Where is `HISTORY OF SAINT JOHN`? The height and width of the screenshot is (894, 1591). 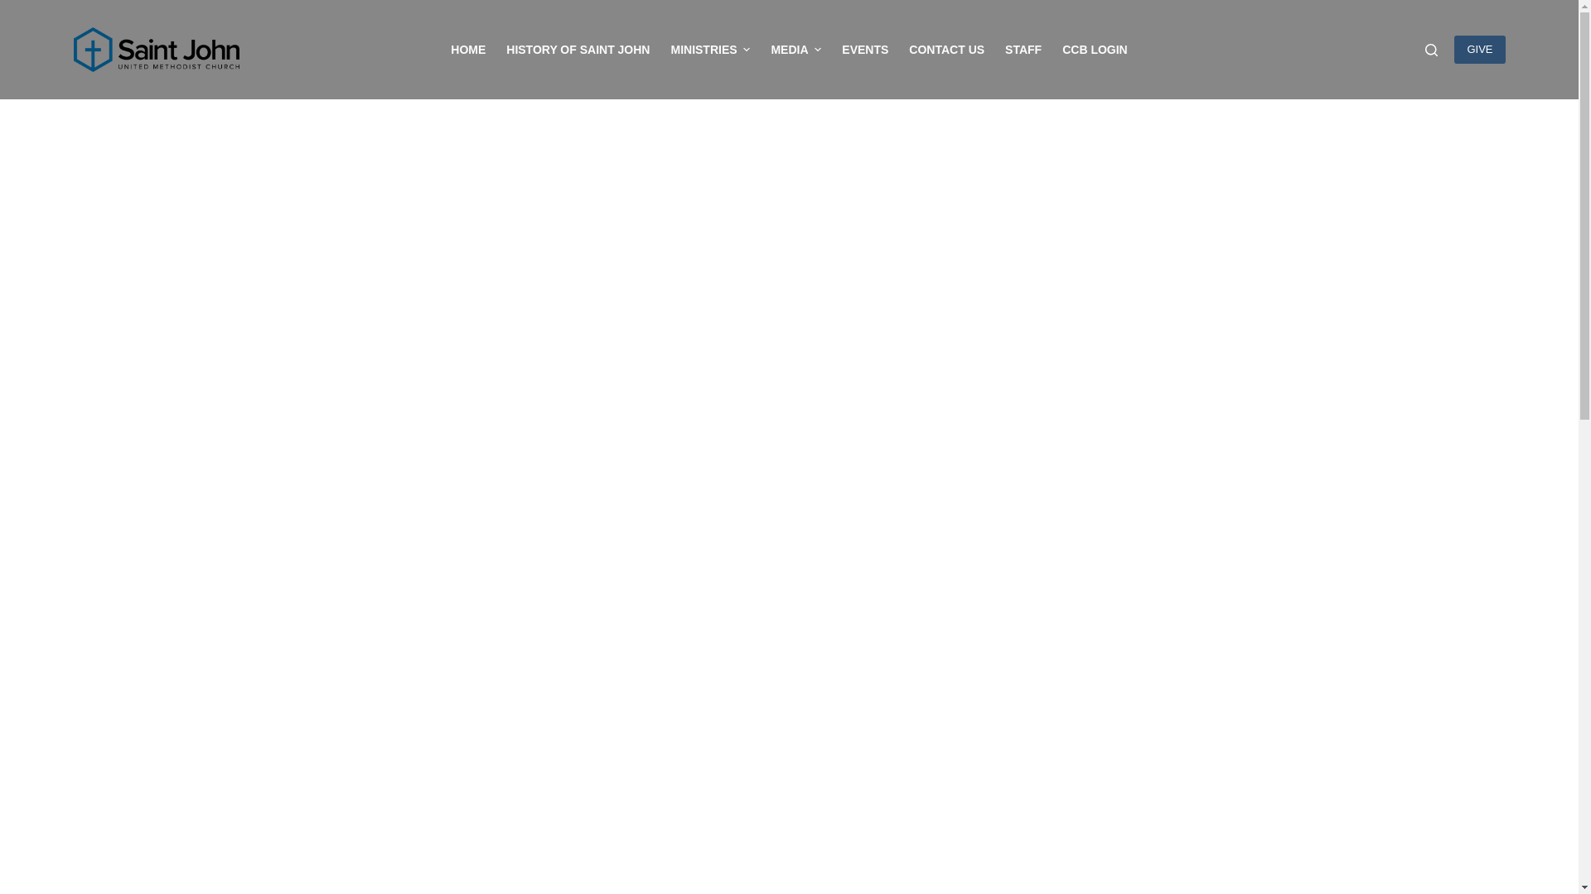
HISTORY OF SAINT JOHN is located at coordinates (578, 50).